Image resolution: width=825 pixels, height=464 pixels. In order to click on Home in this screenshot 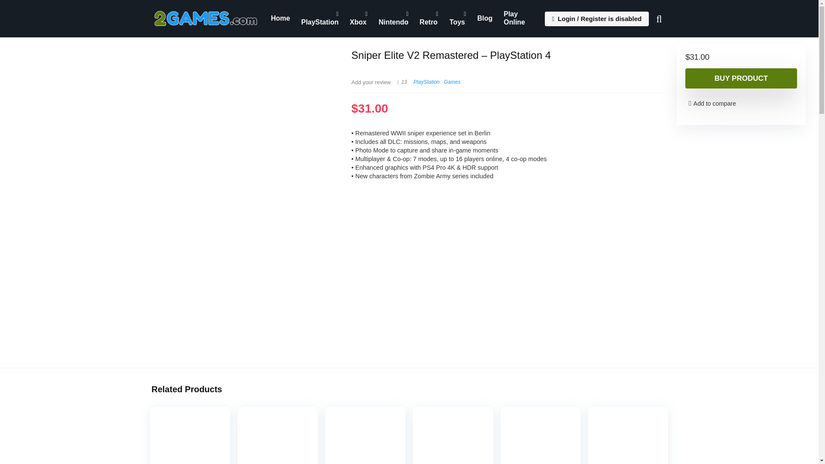, I will do `click(280, 18)`.